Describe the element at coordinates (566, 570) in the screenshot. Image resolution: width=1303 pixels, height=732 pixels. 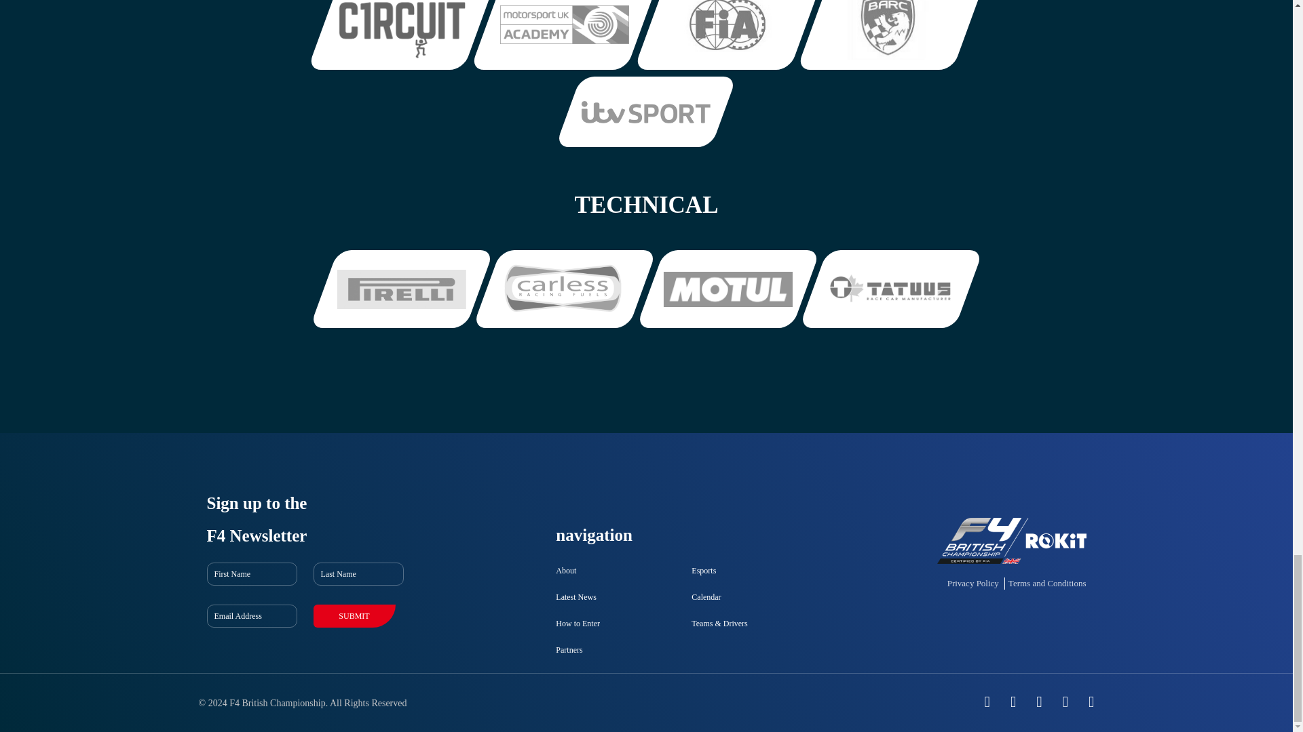
I see `About` at that location.